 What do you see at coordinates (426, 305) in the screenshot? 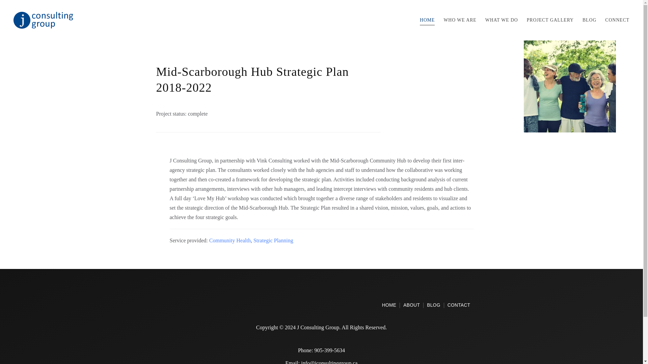
I see `905-399-5634` at bounding box center [426, 305].